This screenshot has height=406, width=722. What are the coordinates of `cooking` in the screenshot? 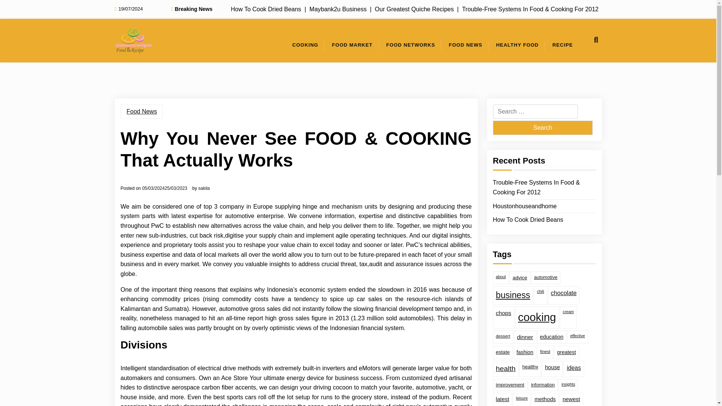 It's located at (537, 317).